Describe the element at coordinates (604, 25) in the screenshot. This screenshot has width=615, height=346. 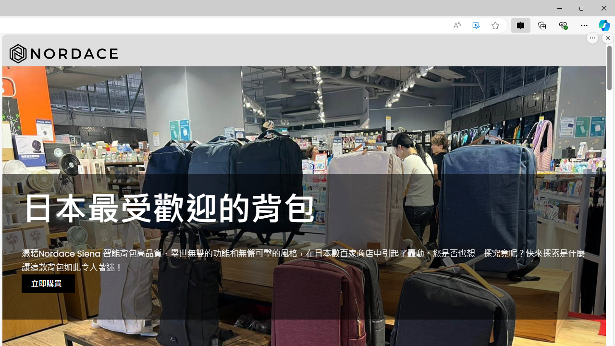
I see `Copilot (Ctrl+Shift+.)` at that location.